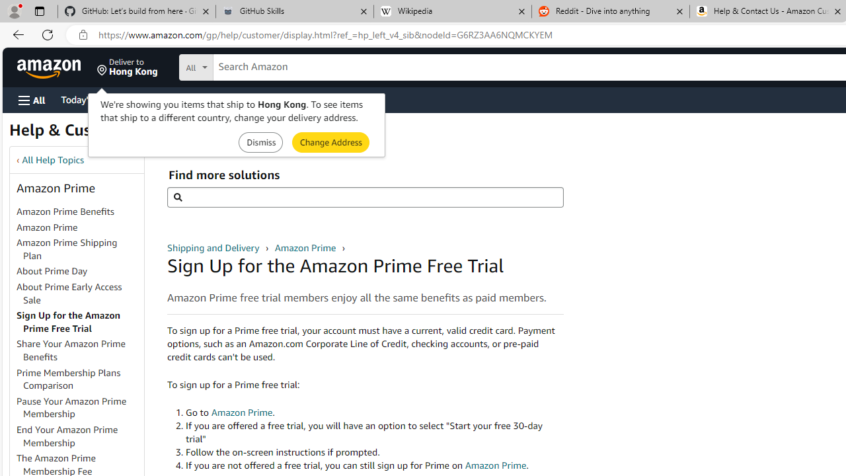  What do you see at coordinates (47, 227) in the screenshot?
I see `Amazon Prime` at bounding box center [47, 227].